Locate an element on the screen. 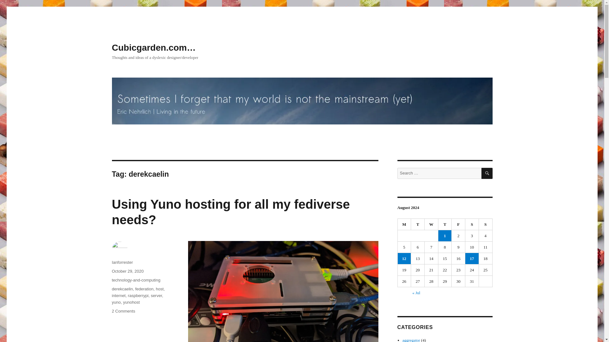 This screenshot has width=609, height=342. 1 is located at coordinates (445, 236).